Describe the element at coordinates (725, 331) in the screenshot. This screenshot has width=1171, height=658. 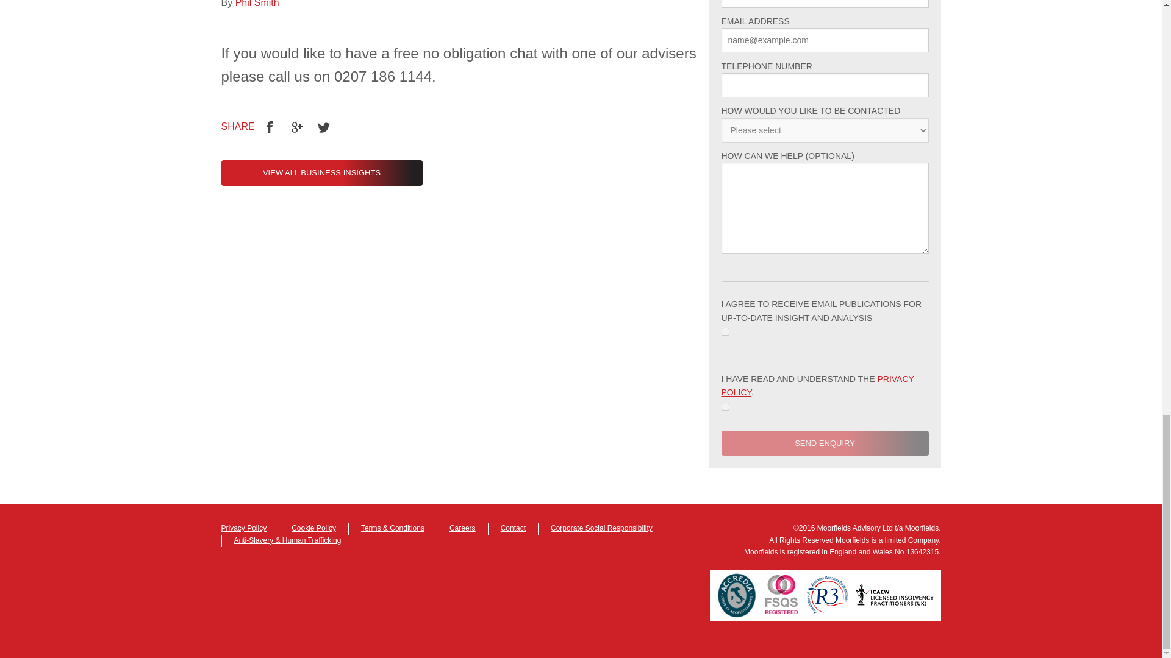
I see `true` at that location.